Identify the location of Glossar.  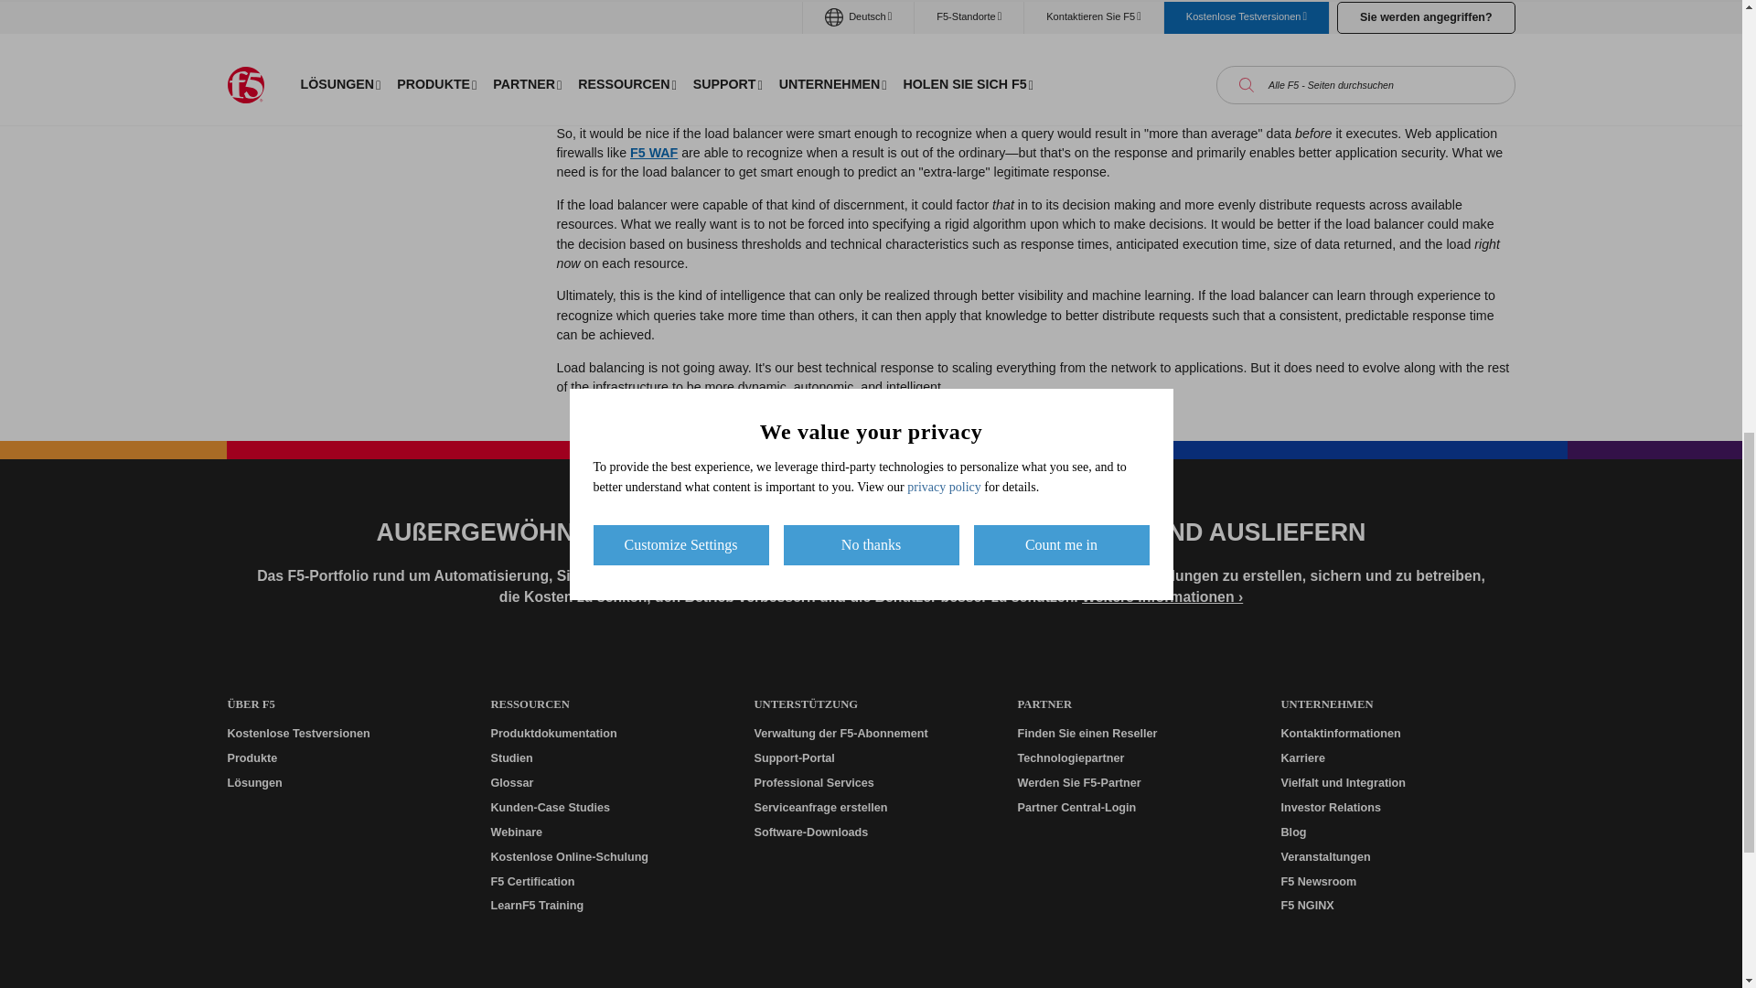
(606, 783).